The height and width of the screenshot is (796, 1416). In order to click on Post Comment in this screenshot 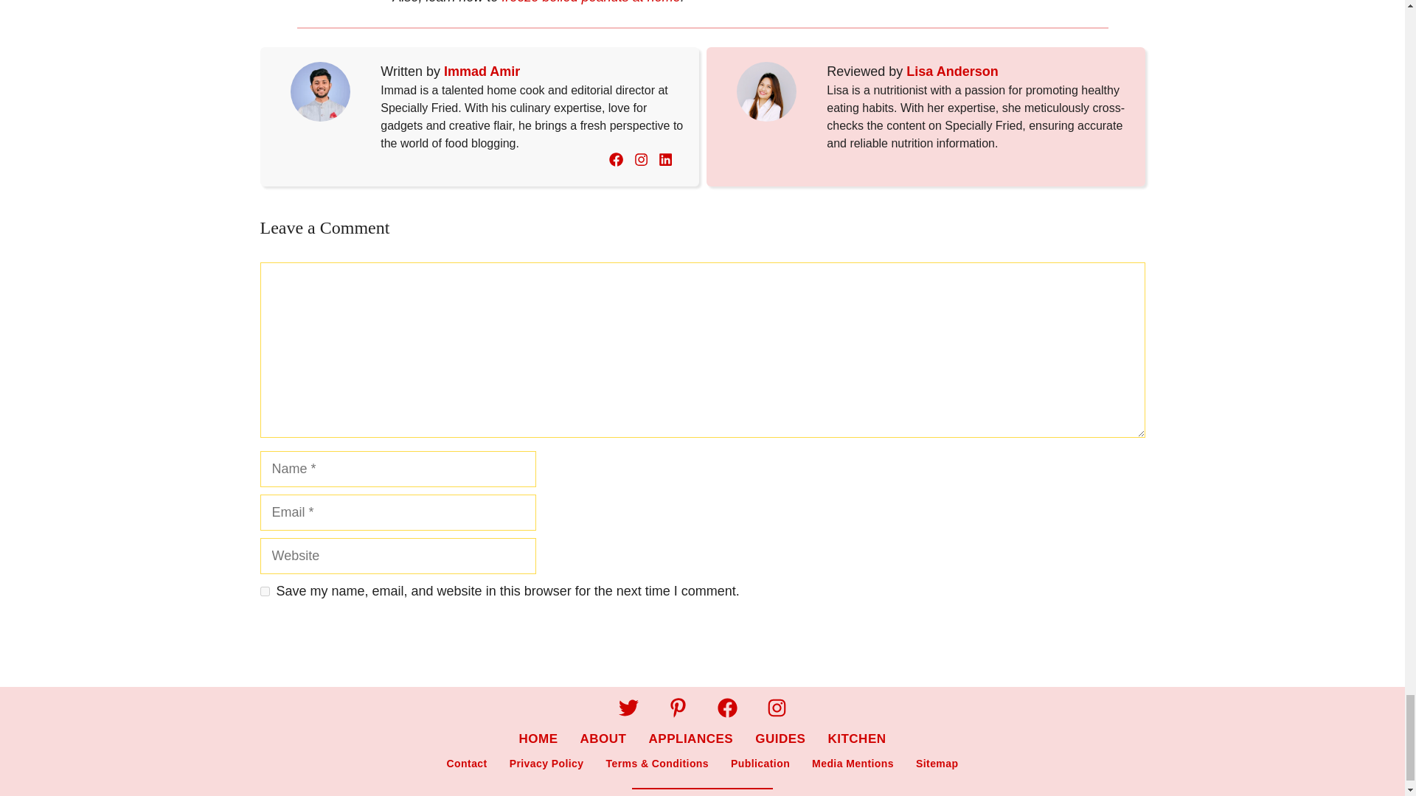, I will do `click(319, 640)`.